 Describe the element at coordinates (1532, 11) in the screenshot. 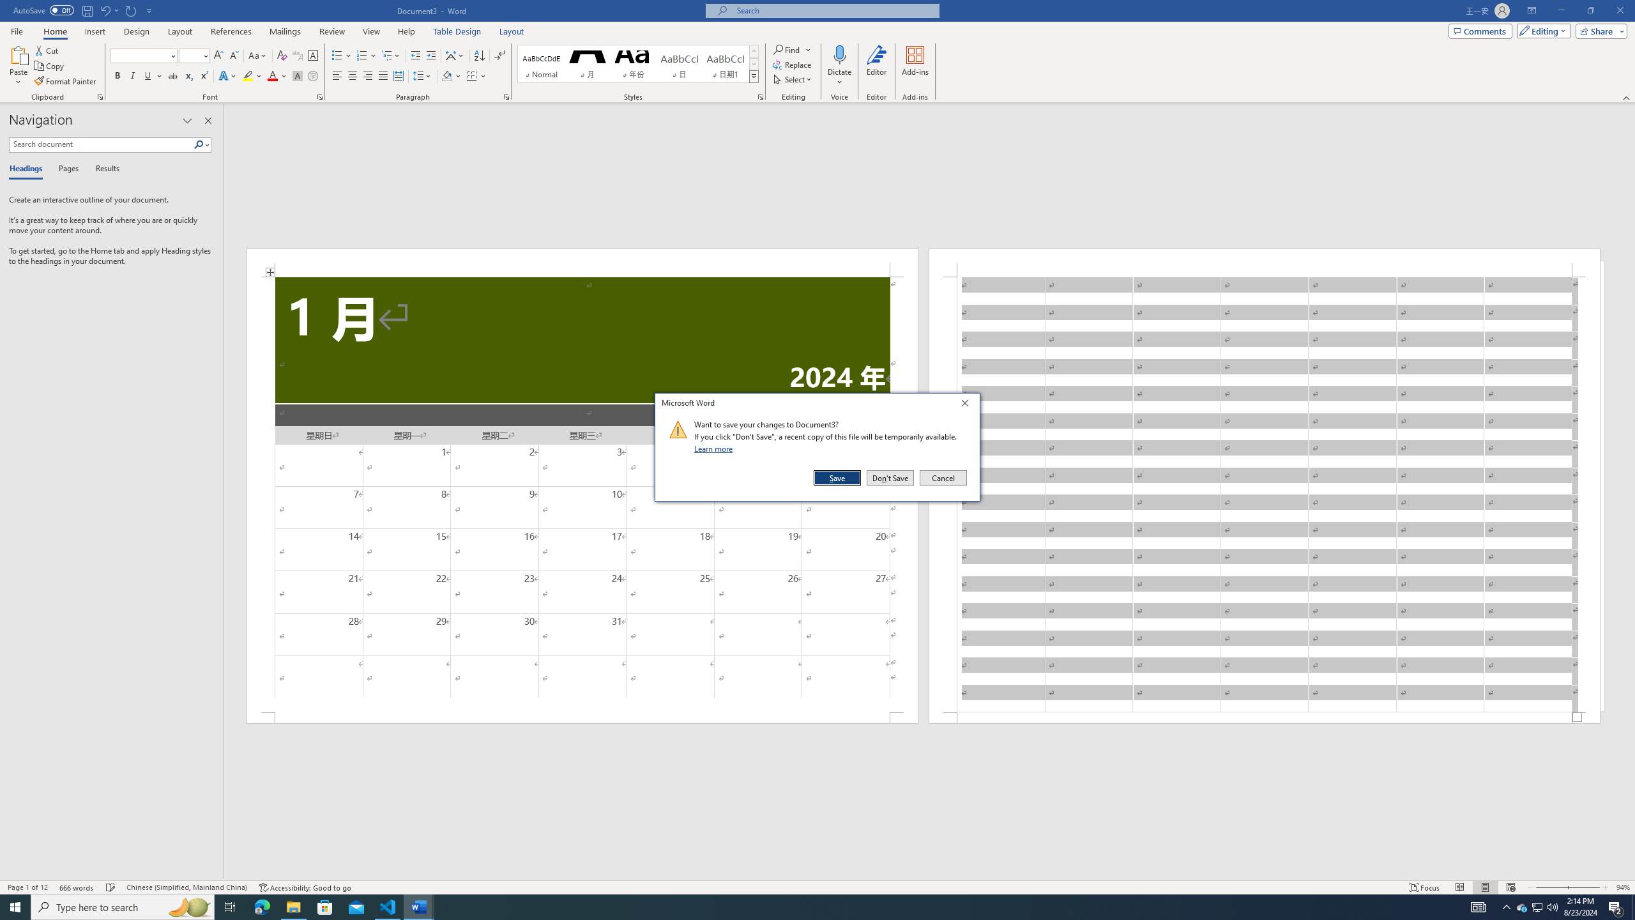

I see `Ribbon Display Options` at that location.